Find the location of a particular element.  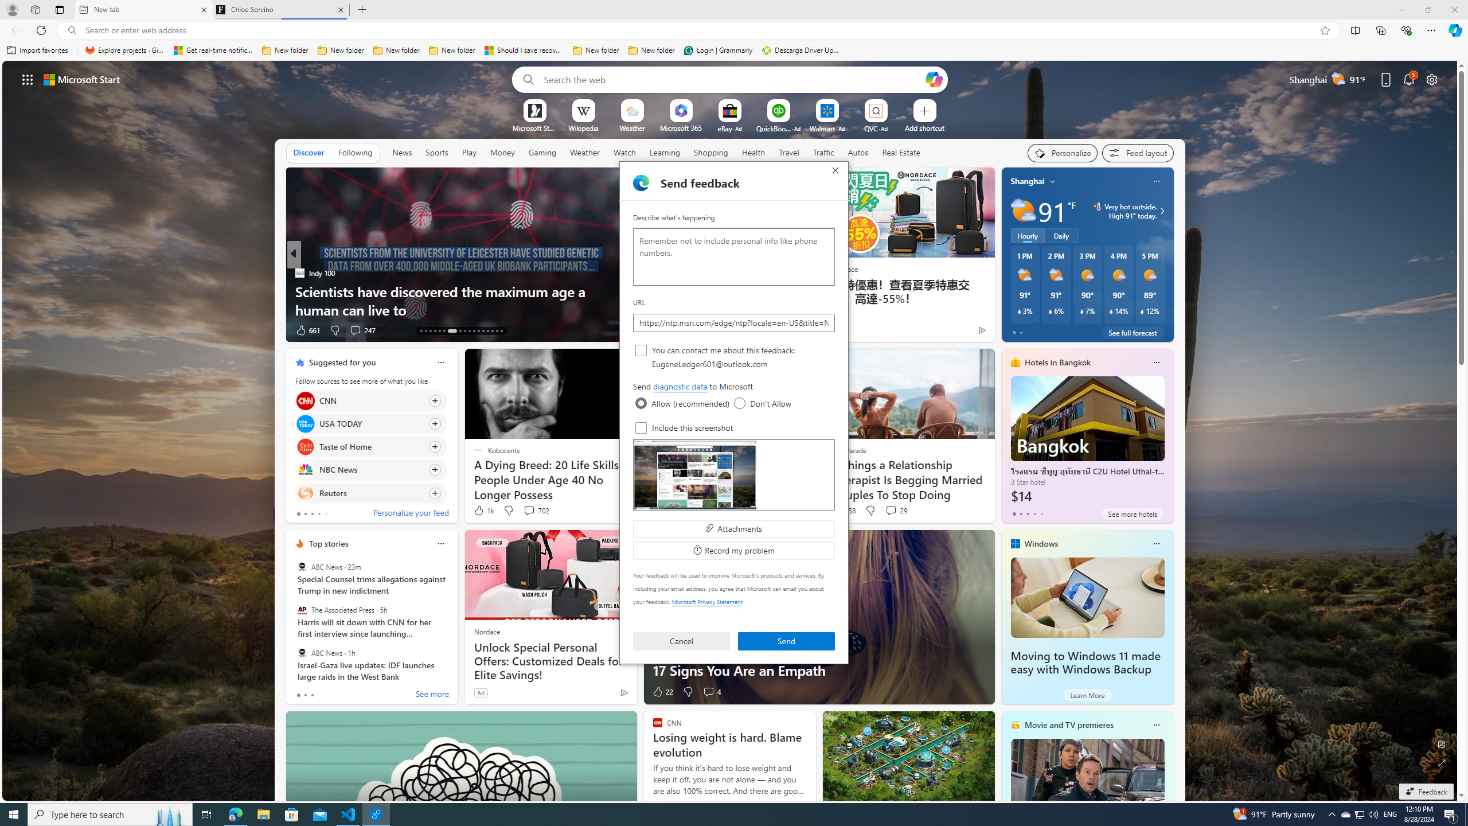

Real Estate is located at coordinates (901, 152).